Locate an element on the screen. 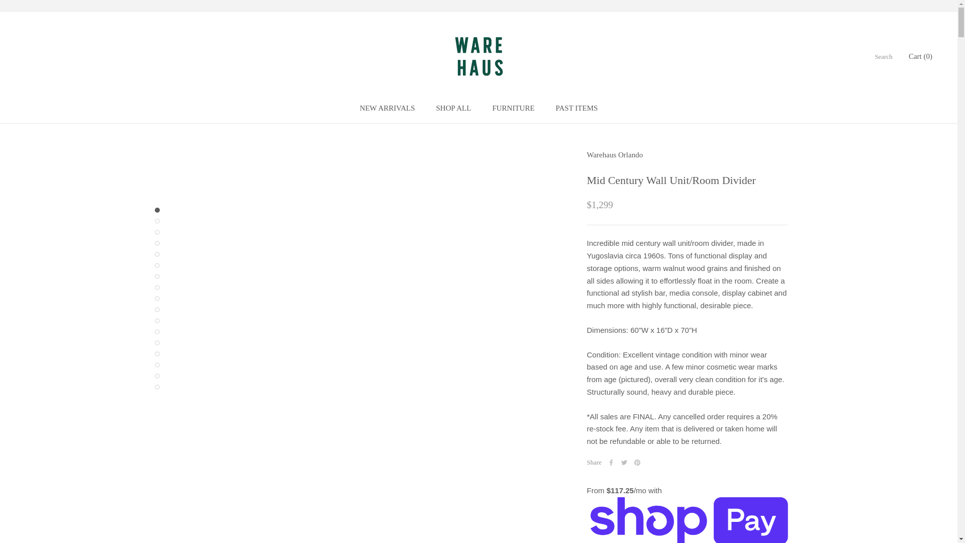 This screenshot has width=965, height=543. Search is located at coordinates (577, 108).